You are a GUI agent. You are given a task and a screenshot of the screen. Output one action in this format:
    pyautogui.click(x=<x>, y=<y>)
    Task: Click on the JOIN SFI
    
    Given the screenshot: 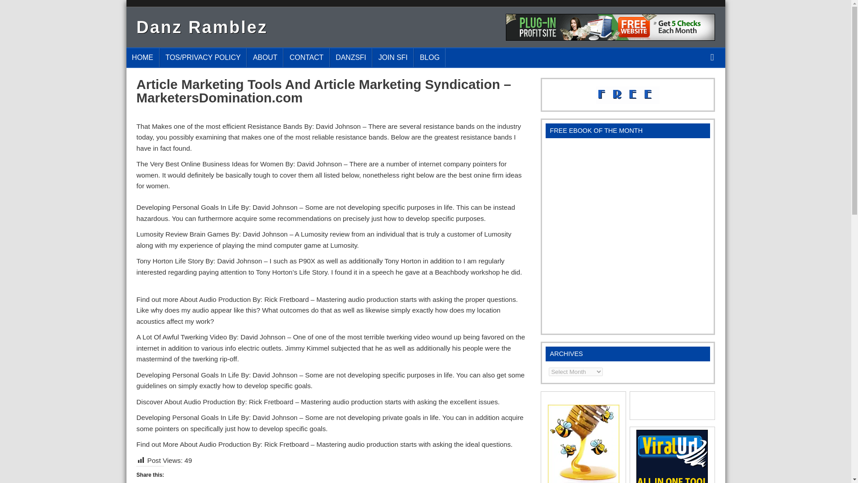 What is the action you would take?
    pyautogui.click(x=393, y=57)
    